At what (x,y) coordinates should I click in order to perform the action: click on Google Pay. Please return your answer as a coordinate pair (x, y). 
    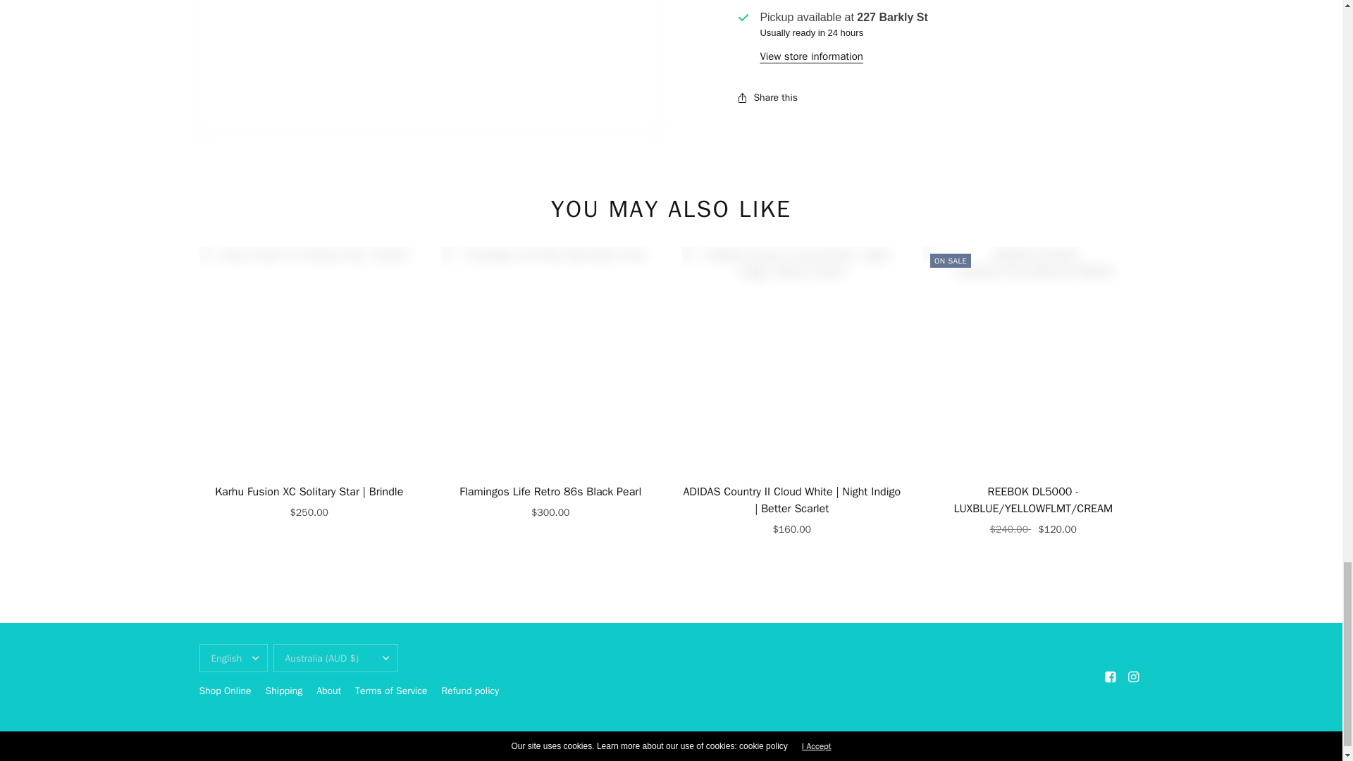
    Looking at the image, I should click on (985, 754).